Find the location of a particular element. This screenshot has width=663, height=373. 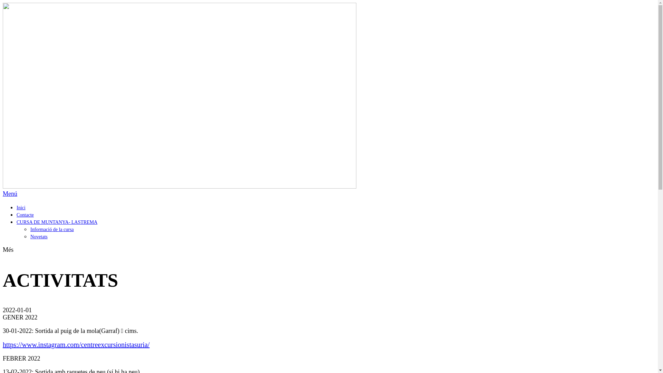

Novetats is located at coordinates (39, 237).